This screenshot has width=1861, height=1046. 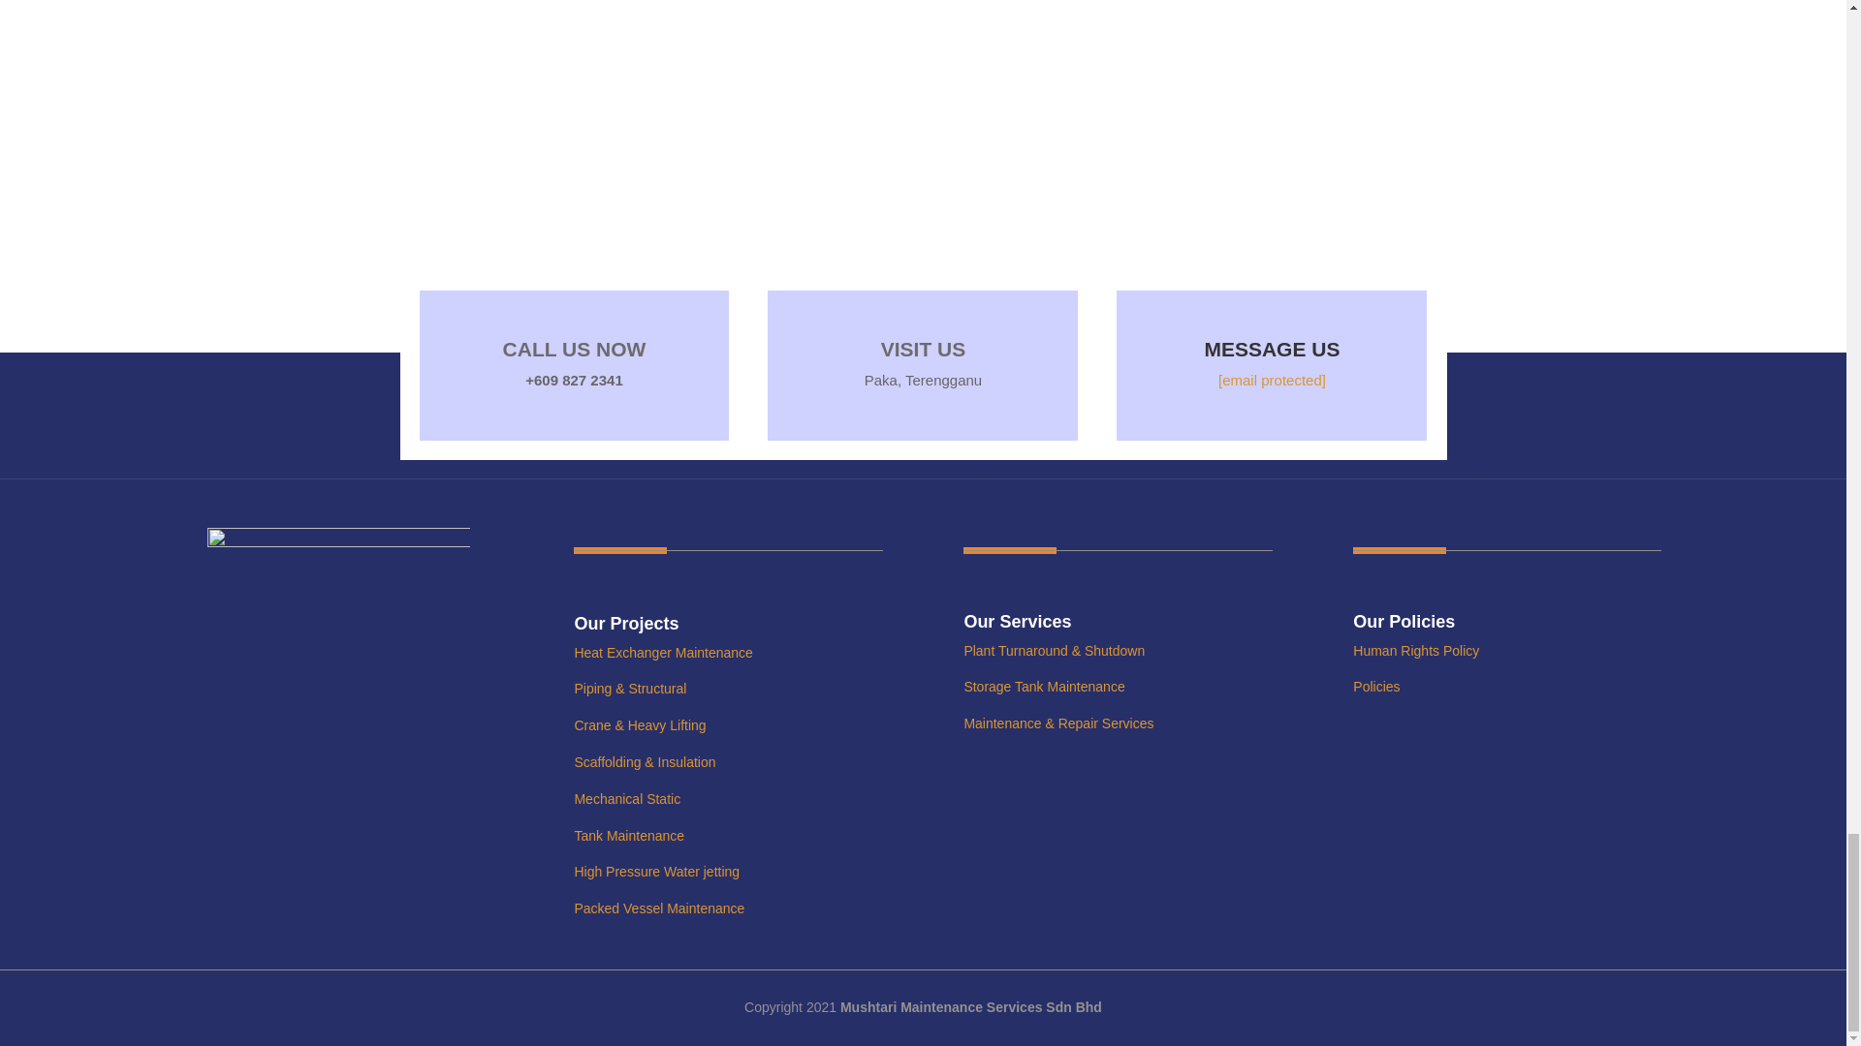 What do you see at coordinates (628, 835) in the screenshot?
I see `Tank Maintenance` at bounding box center [628, 835].